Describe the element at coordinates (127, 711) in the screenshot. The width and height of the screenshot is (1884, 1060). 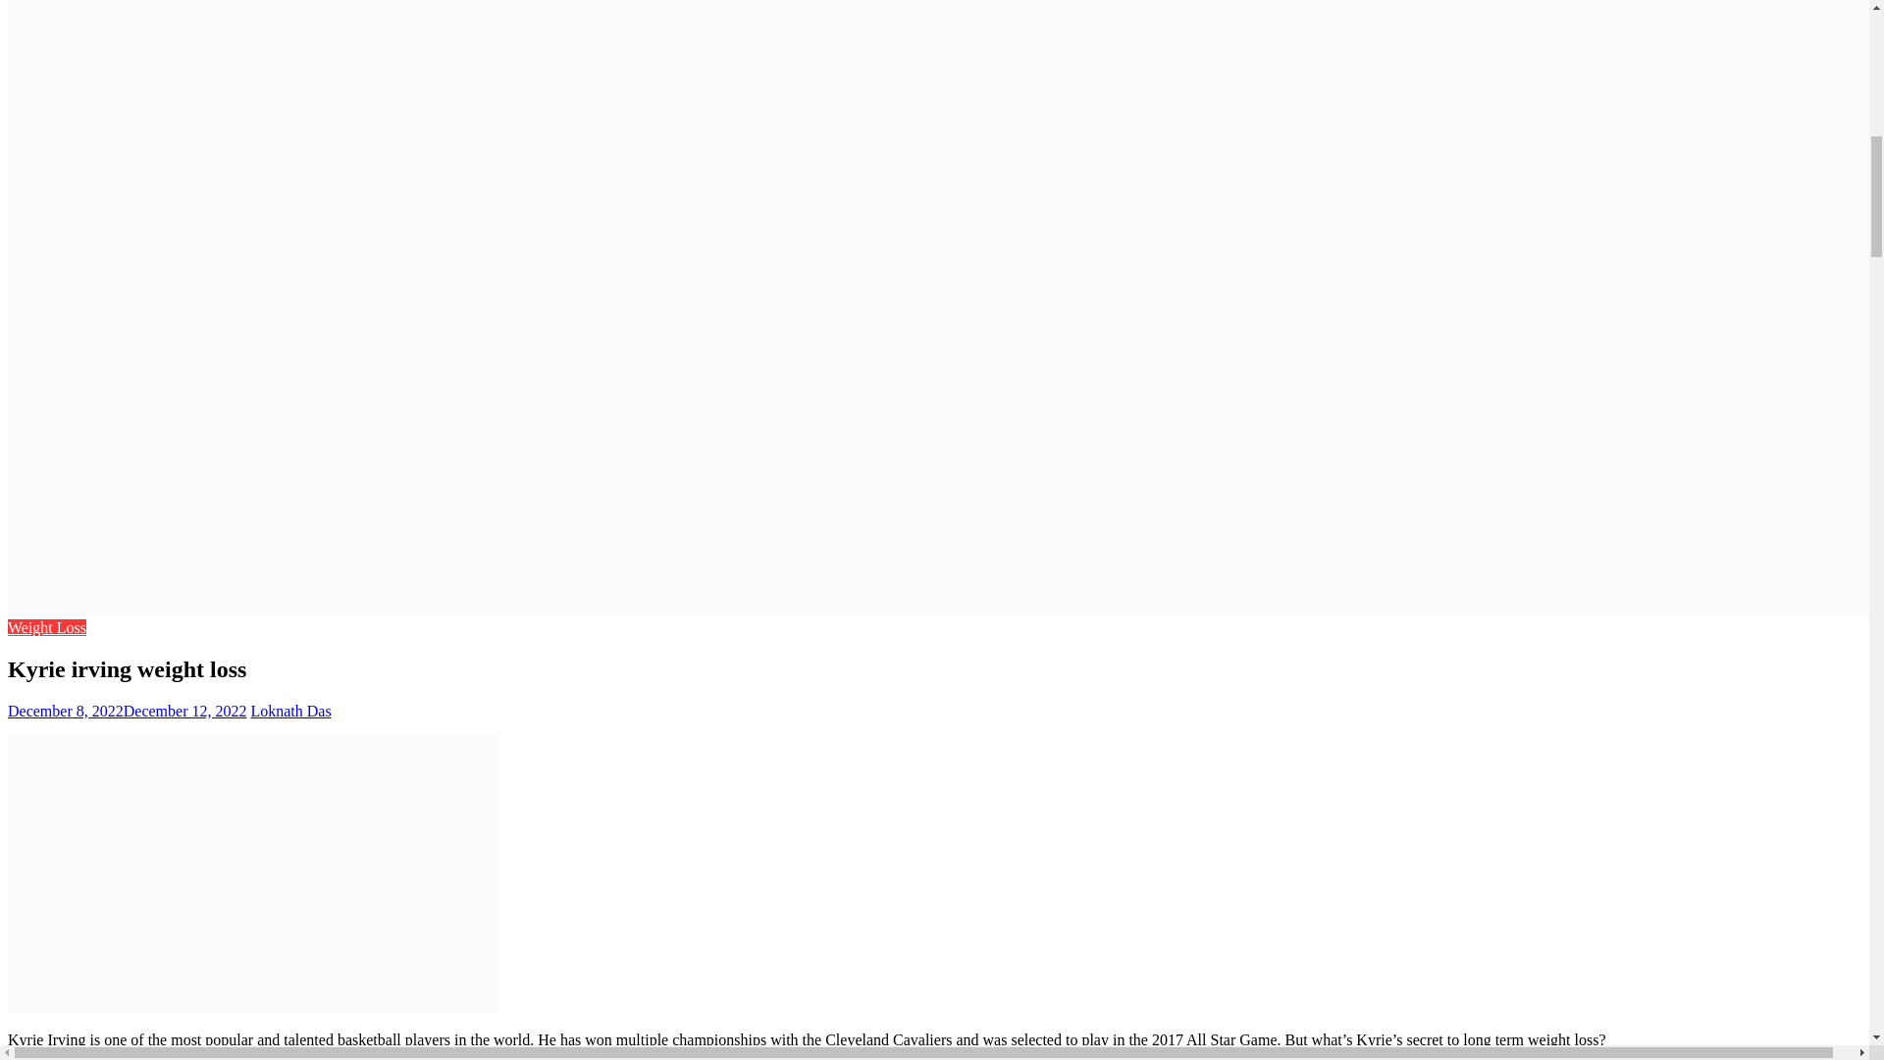
I see `December 8, 2022December 12, 2022` at that location.